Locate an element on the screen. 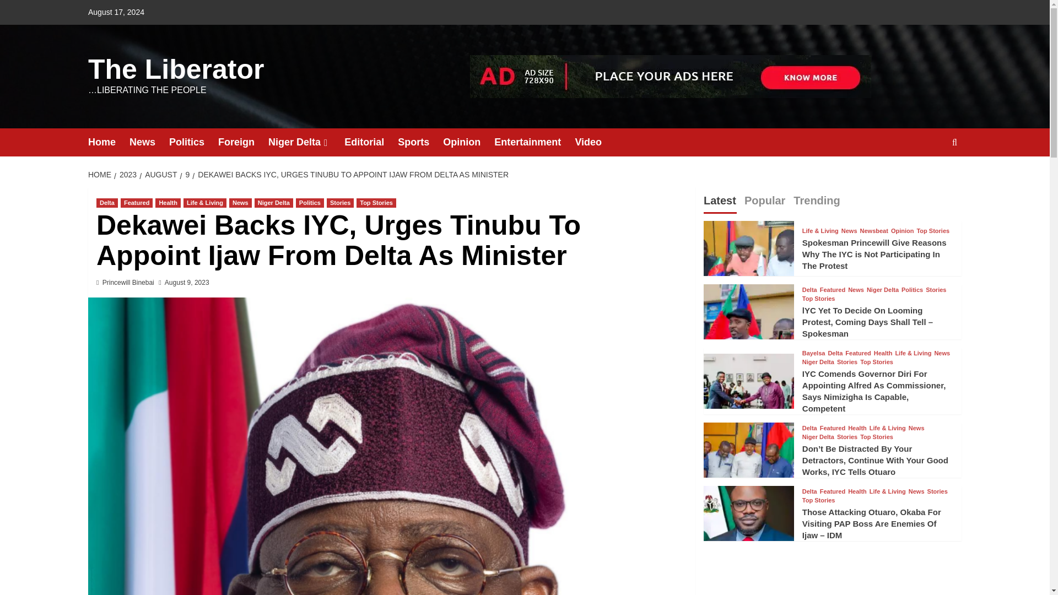 Image resolution: width=1058 pixels, height=595 pixels. Home is located at coordinates (108, 142).